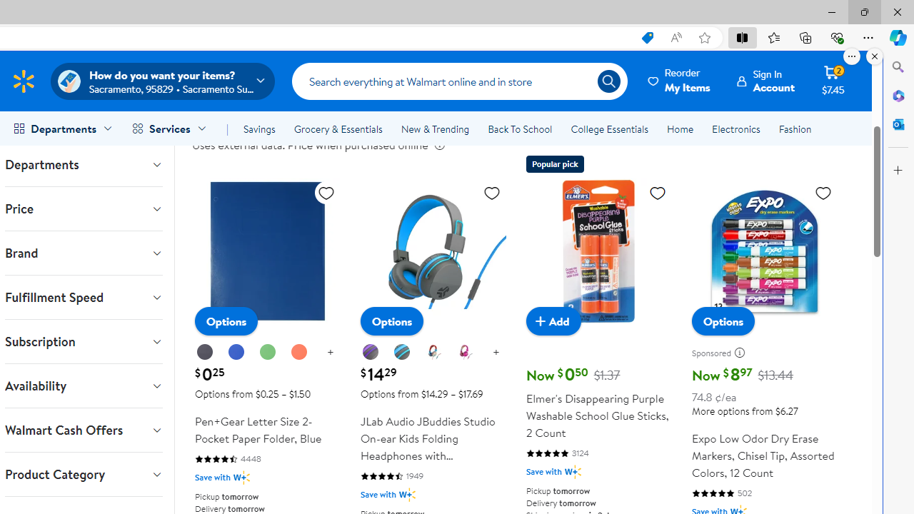  Describe the element at coordinates (433, 352) in the screenshot. I see `Multicolor` at that location.